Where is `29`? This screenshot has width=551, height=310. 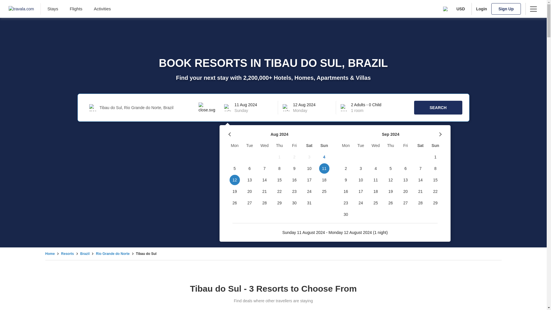
29 is located at coordinates (280, 203).